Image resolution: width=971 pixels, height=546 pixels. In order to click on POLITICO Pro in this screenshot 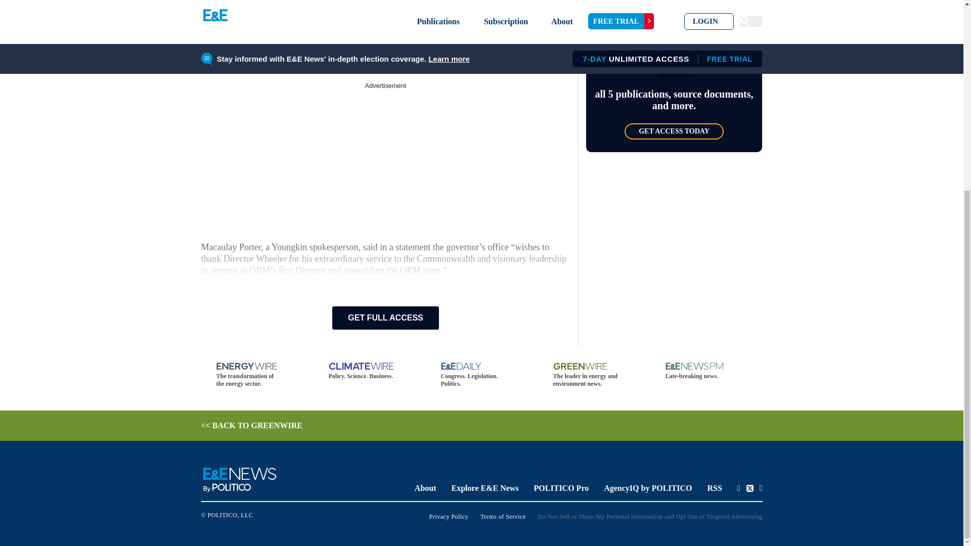, I will do `click(561, 488)`.